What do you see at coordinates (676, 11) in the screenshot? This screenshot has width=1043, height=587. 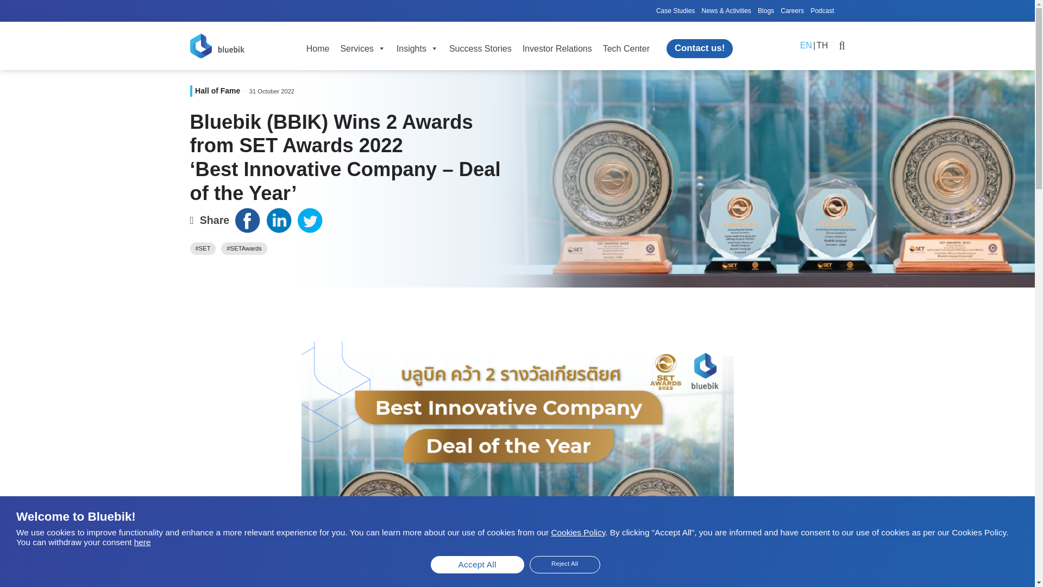 I see `Case Studies` at bounding box center [676, 11].